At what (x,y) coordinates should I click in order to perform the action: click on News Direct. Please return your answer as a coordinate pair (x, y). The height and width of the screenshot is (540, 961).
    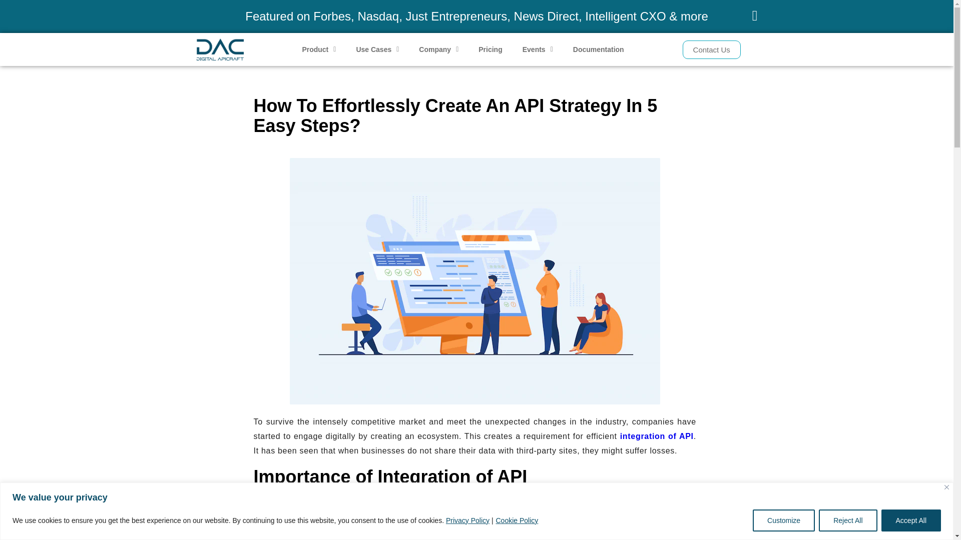
    Looking at the image, I should click on (546, 16).